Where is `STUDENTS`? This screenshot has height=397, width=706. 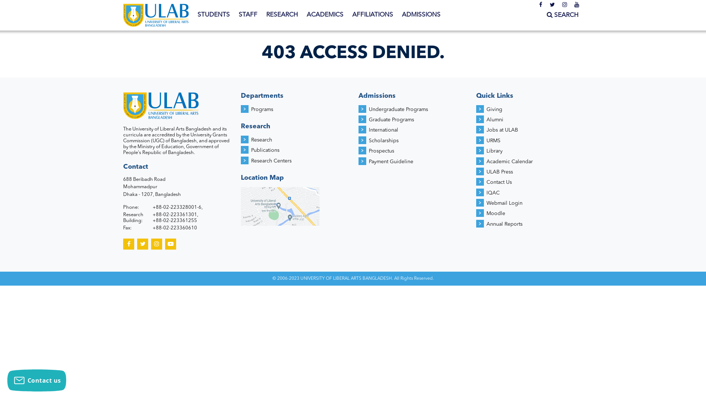
STUDENTS is located at coordinates (214, 15).